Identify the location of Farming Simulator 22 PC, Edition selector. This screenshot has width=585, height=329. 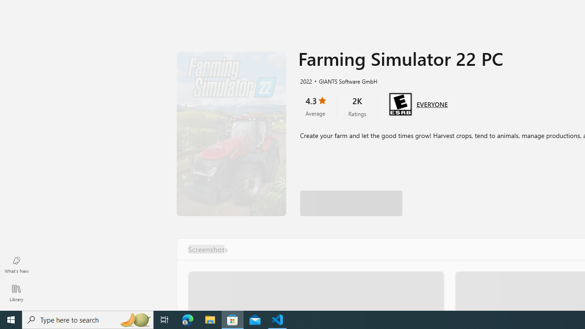
(362, 161).